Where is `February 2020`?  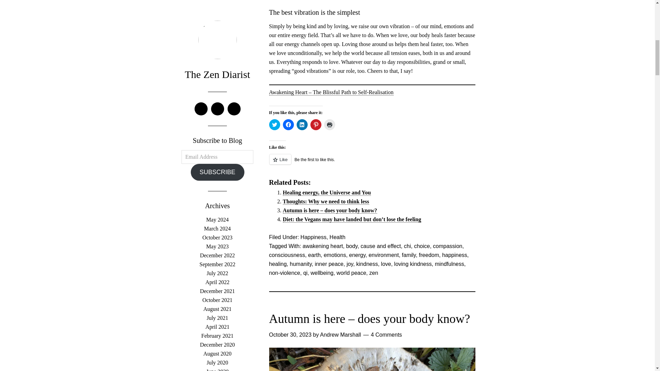
February 2020 is located at coordinates (217, 36).